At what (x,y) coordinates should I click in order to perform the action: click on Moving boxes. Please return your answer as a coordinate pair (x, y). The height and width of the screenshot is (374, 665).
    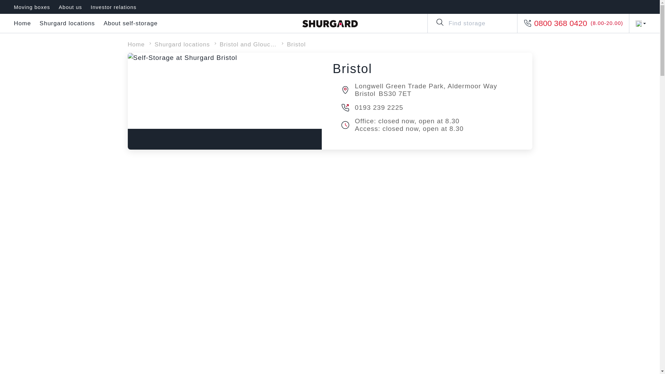
    Looking at the image, I should click on (32, 7).